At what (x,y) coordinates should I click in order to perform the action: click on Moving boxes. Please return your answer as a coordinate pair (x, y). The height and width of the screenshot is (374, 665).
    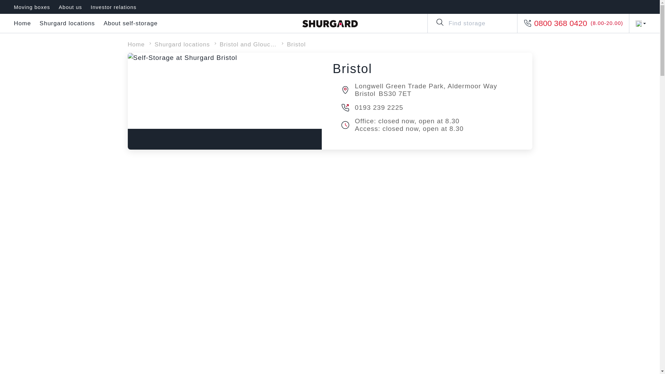
    Looking at the image, I should click on (32, 7).